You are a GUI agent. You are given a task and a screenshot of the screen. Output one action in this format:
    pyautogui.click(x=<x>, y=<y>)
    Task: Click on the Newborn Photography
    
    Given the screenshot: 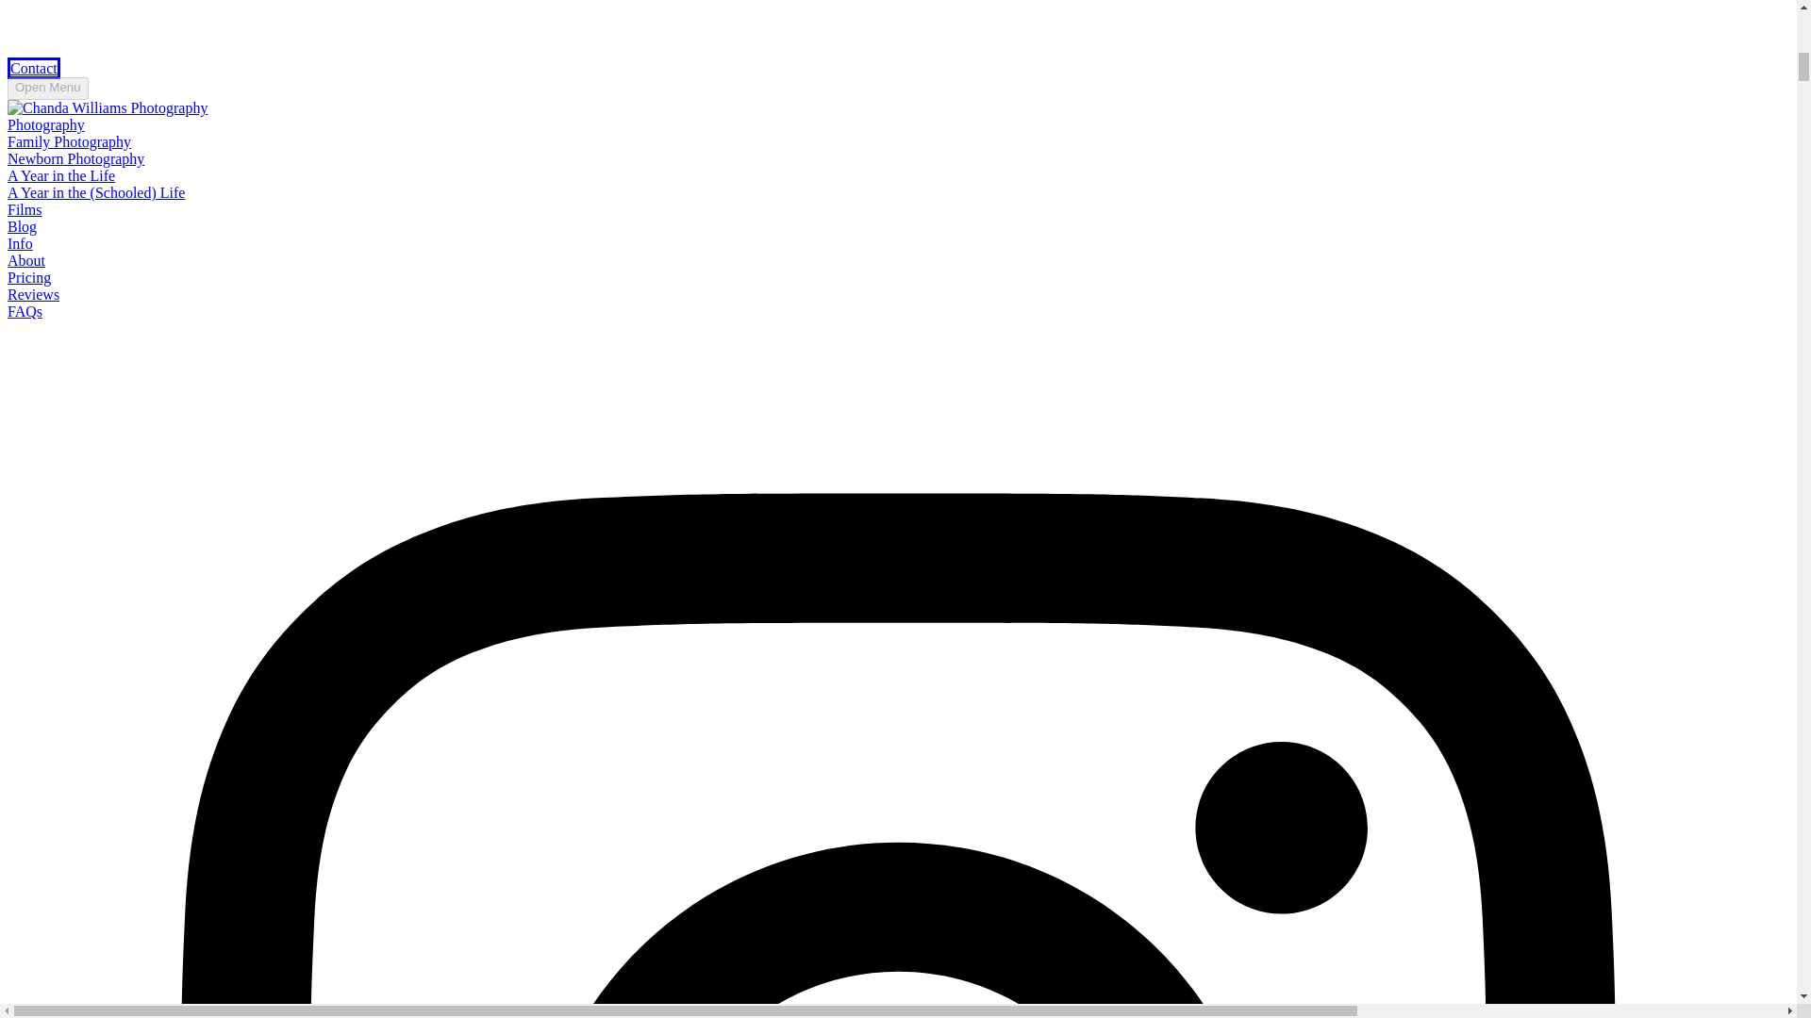 What is the action you would take?
    pyautogui.click(x=75, y=158)
    